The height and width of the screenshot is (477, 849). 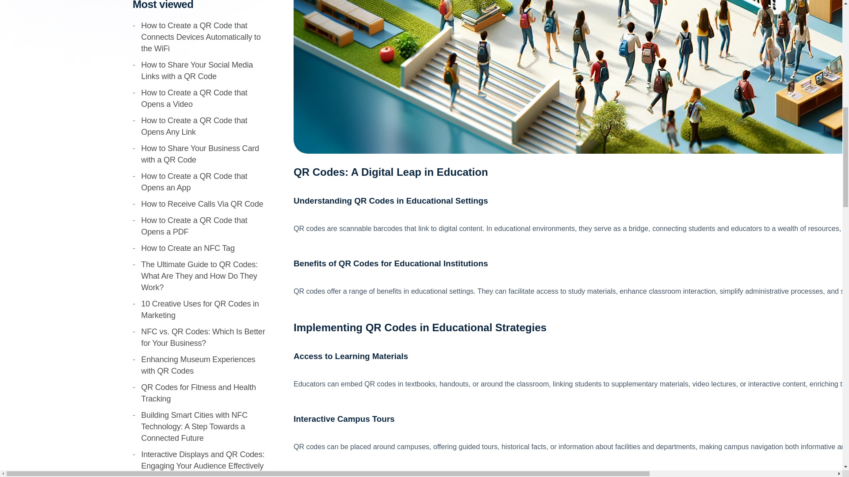 I want to click on How to Share Your Social Media Links with a QR Code, so click(x=197, y=71).